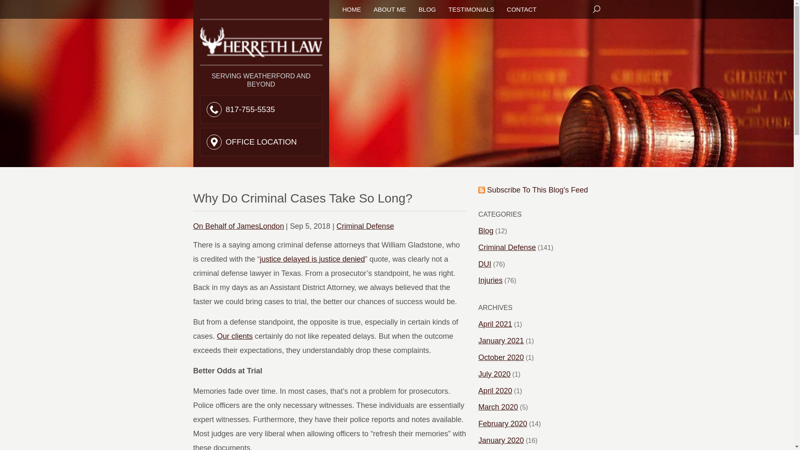 This screenshot has width=800, height=450. Describe the element at coordinates (521, 9) in the screenshot. I see `CONTACT` at that location.